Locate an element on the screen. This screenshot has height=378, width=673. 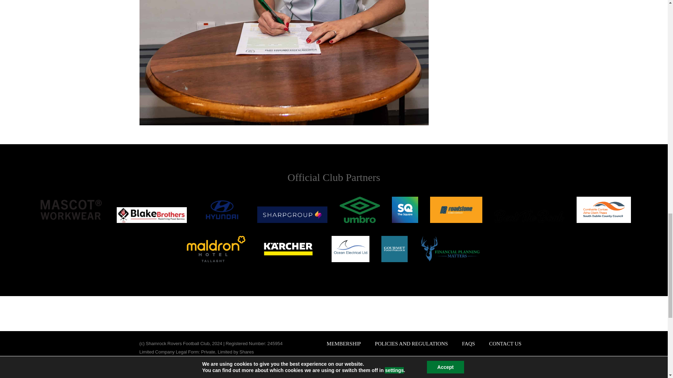
Sharp Group is located at coordinates (292, 215).